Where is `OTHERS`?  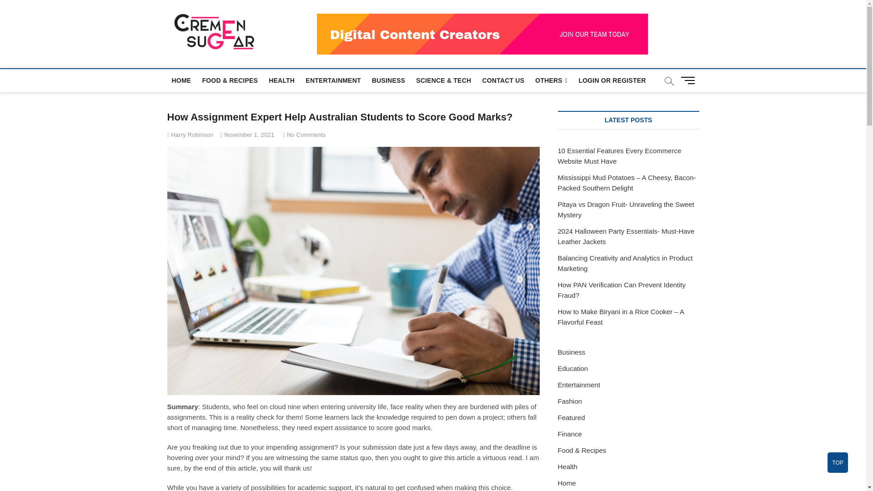
OTHERS is located at coordinates (551, 81).